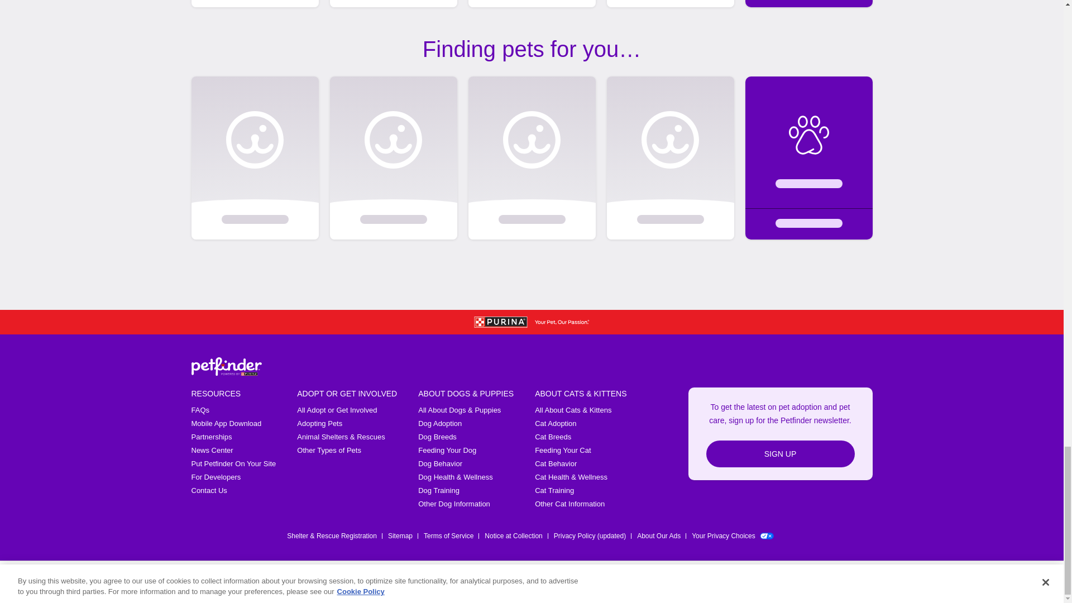 The height and width of the screenshot is (603, 1072). I want to click on YouTube, so click(836, 583).